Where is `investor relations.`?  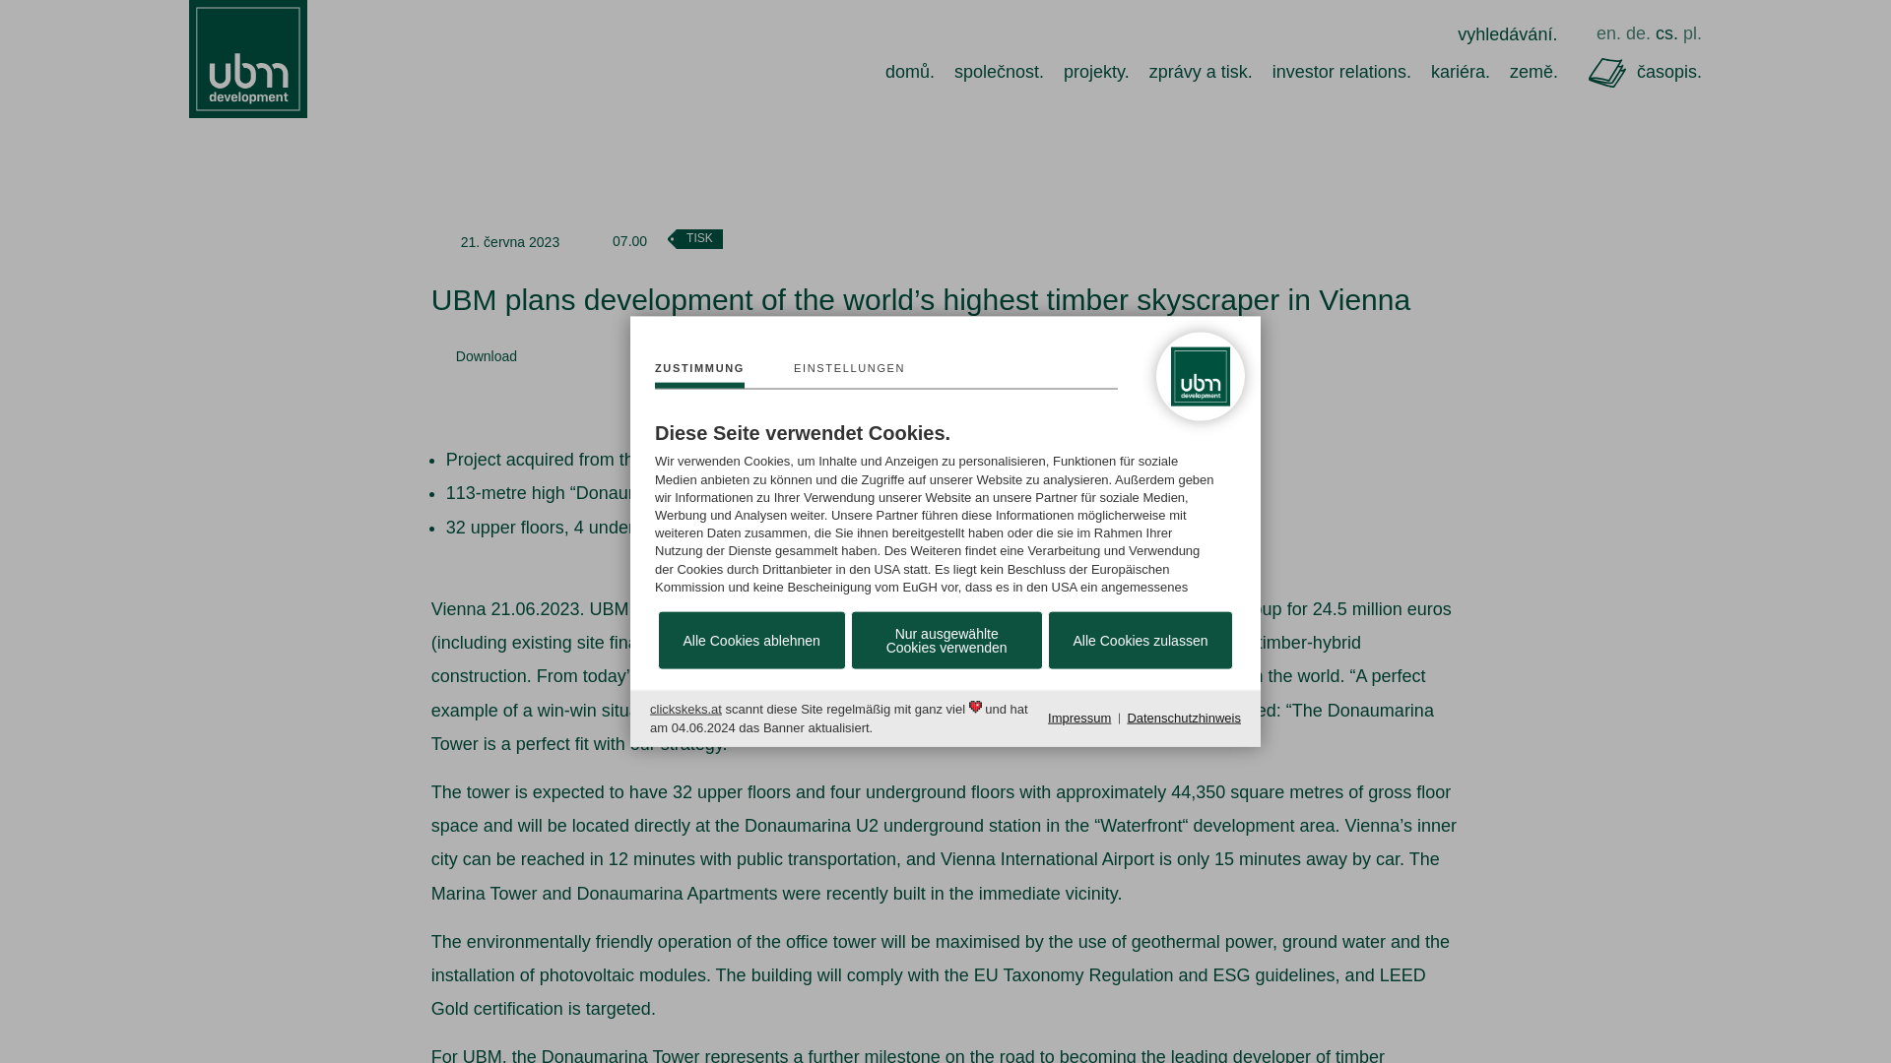
investor relations. is located at coordinates (1341, 71).